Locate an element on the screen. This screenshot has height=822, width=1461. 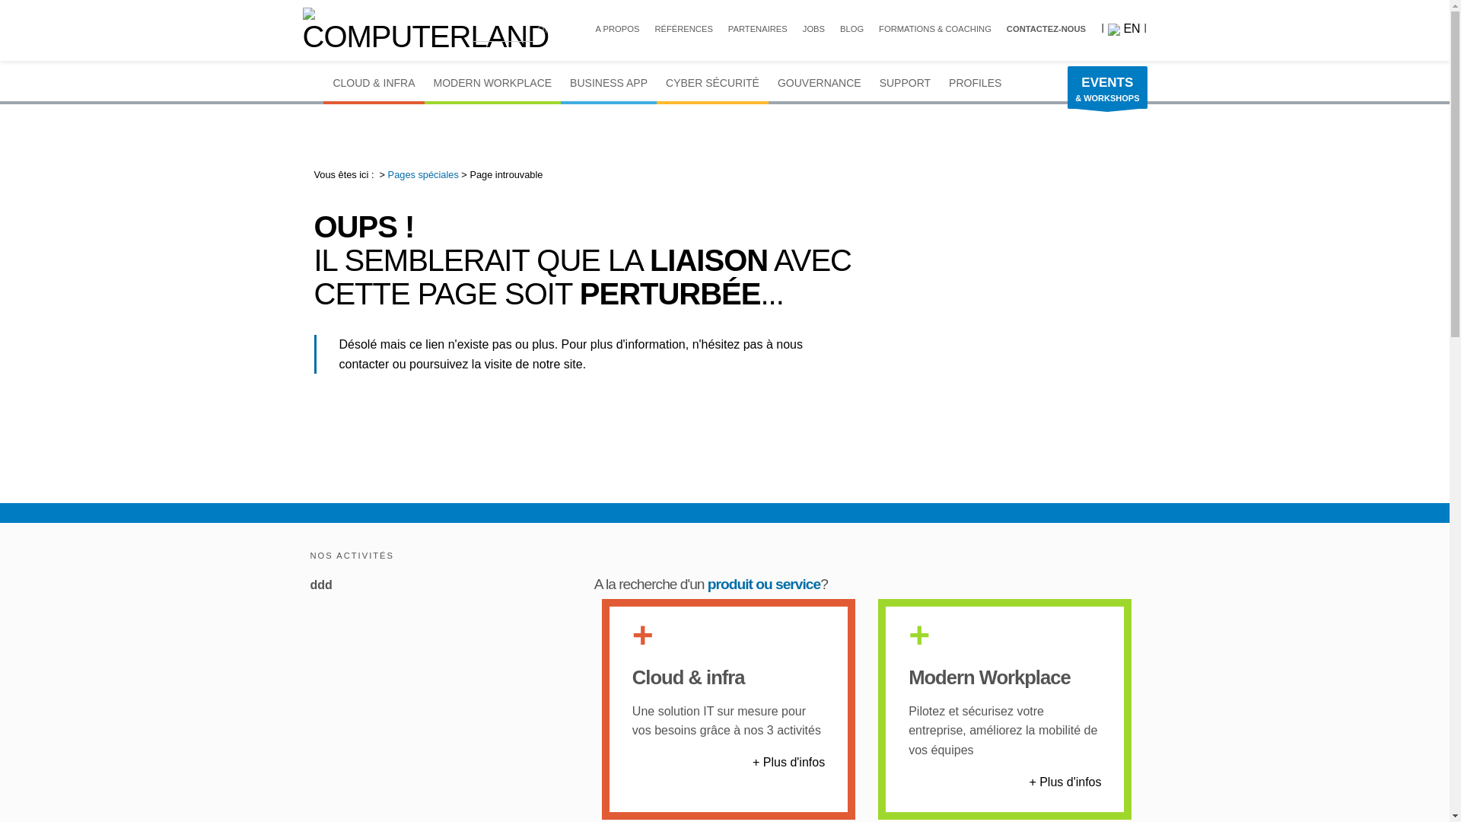
+ Plus d'infos is located at coordinates (788, 763).